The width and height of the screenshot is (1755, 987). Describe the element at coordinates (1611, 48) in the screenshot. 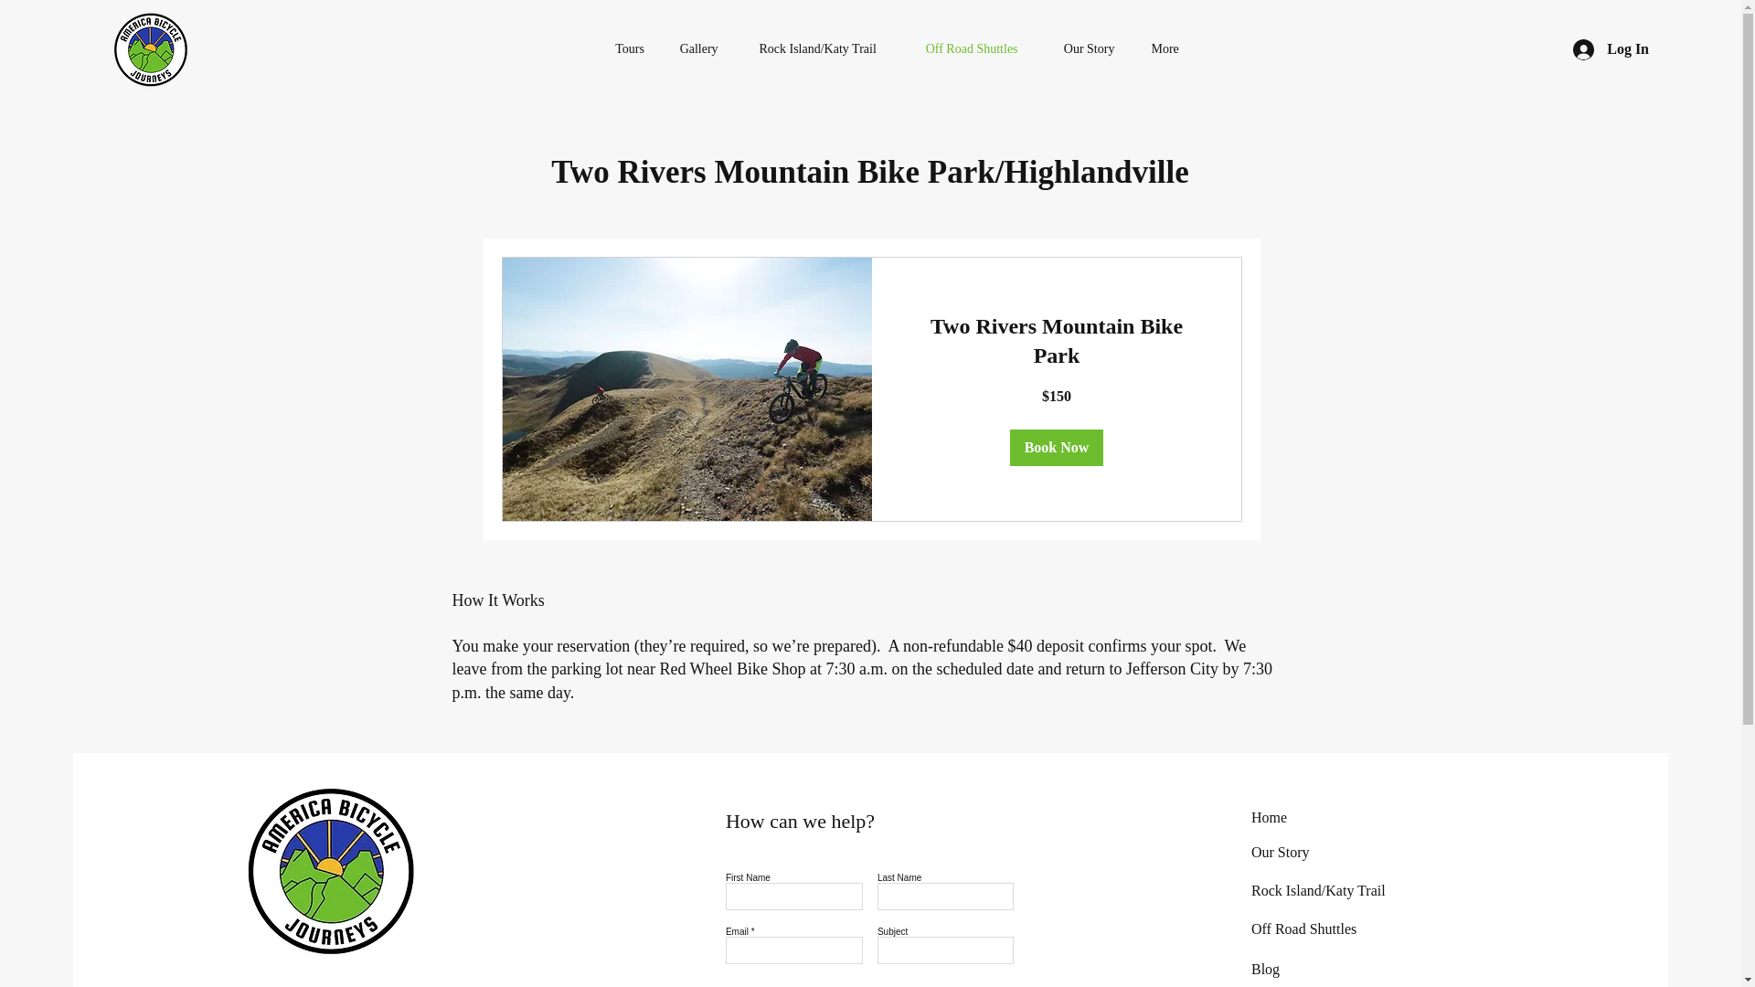

I see `Log In` at that location.